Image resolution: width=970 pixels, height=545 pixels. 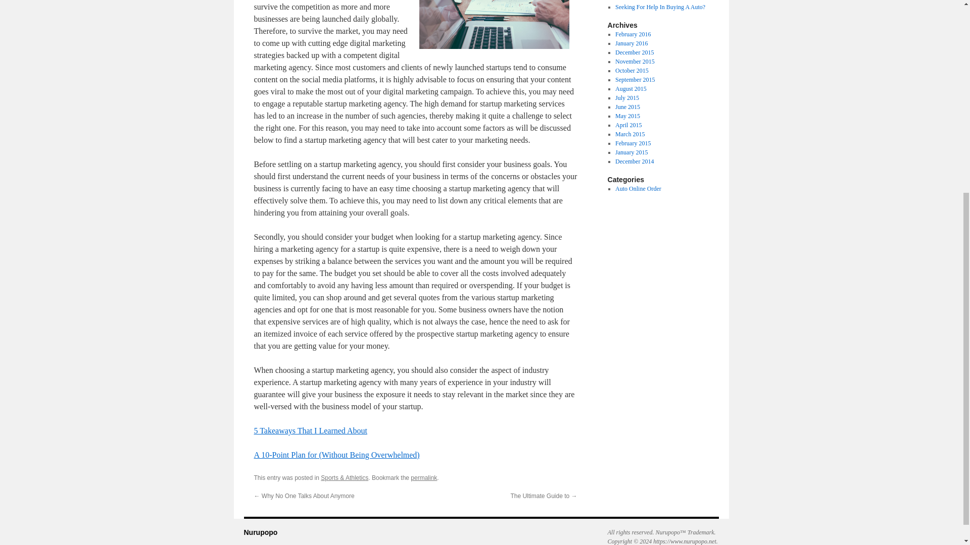 What do you see at coordinates (629, 134) in the screenshot?
I see `March 2015` at bounding box center [629, 134].